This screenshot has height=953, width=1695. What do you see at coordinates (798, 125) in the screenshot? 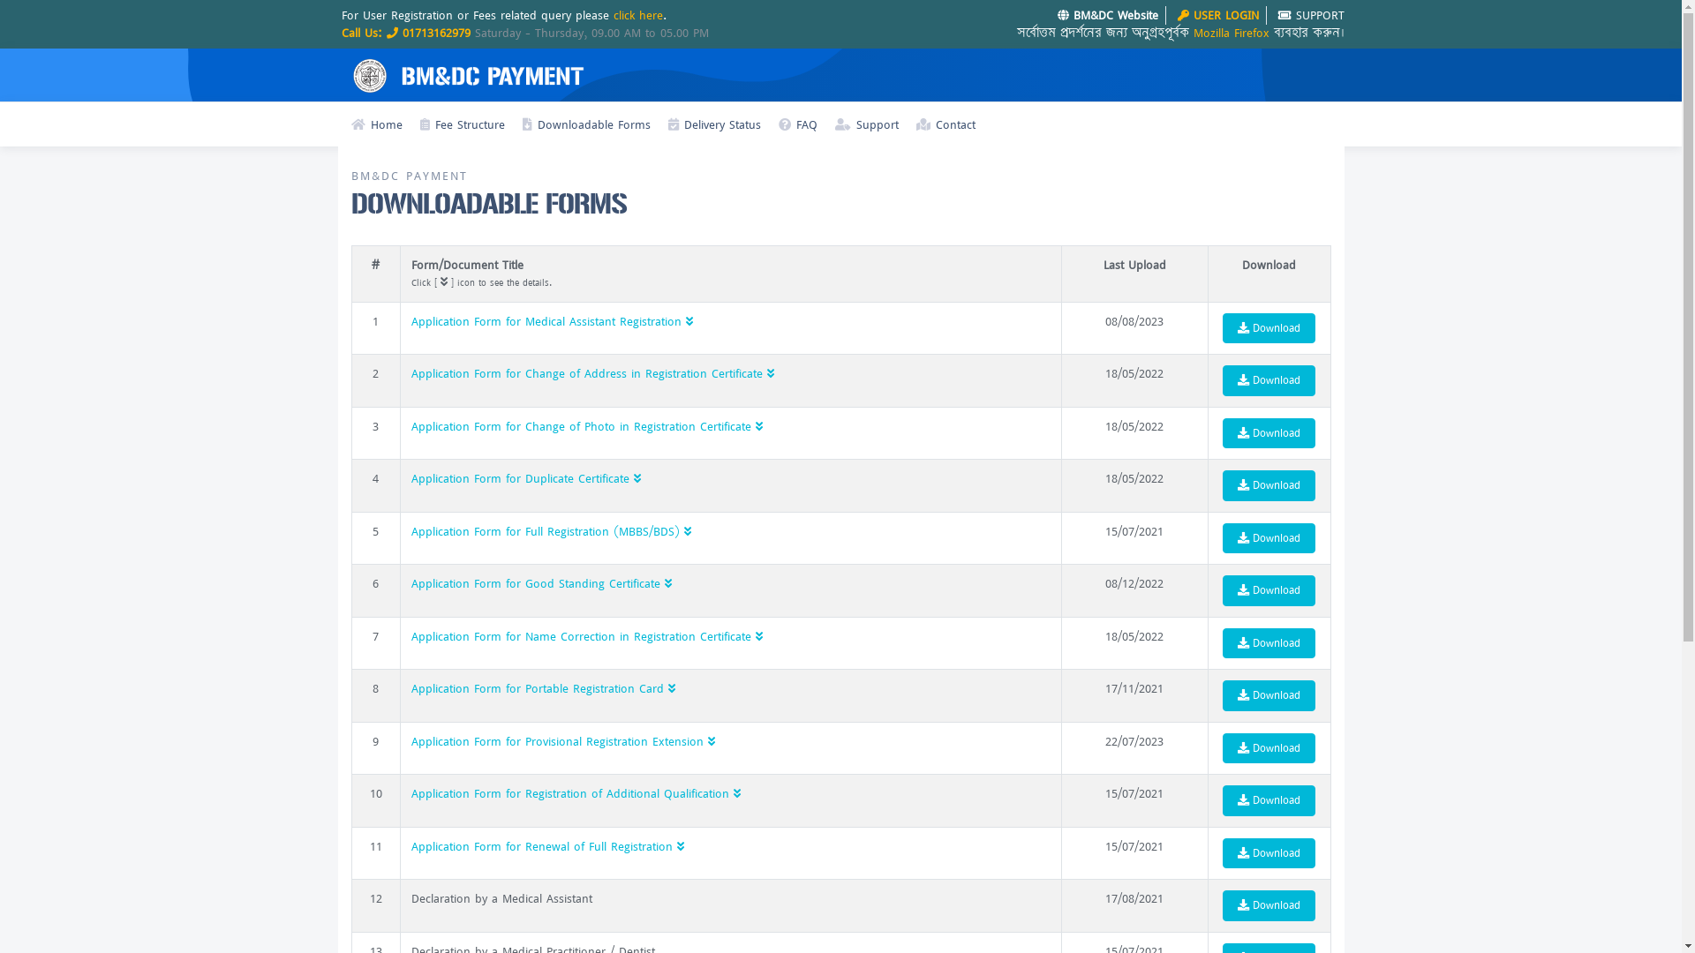
I see `FAQ` at bounding box center [798, 125].